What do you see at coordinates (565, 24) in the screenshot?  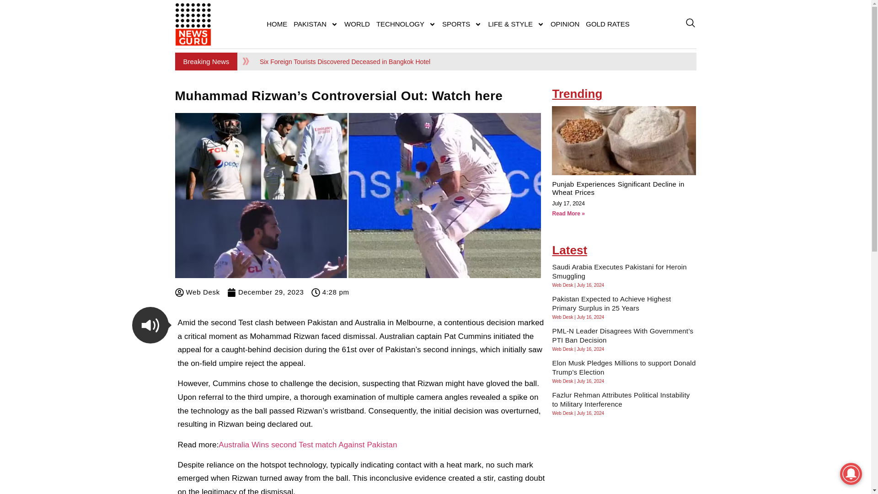 I see `OPINION` at bounding box center [565, 24].